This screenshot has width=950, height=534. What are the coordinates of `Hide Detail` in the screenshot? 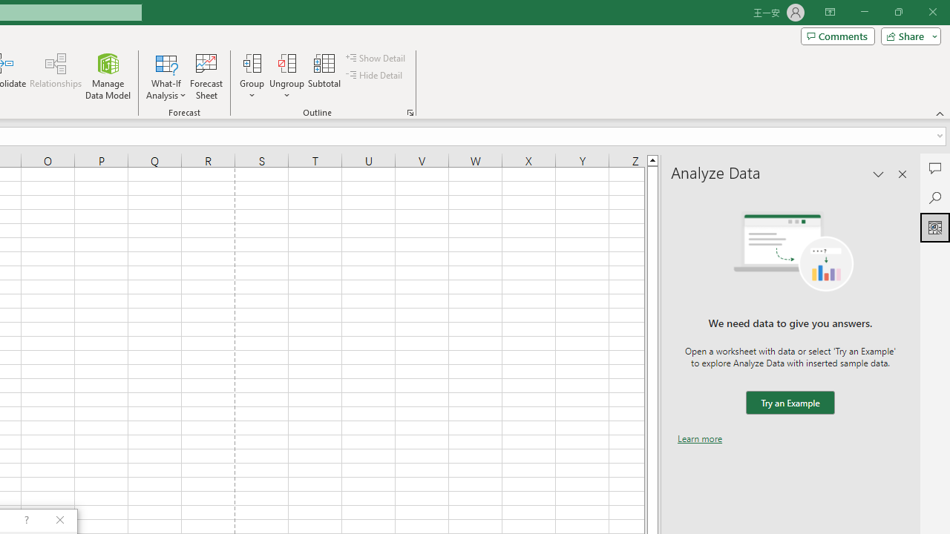 It's located at (376, 76).